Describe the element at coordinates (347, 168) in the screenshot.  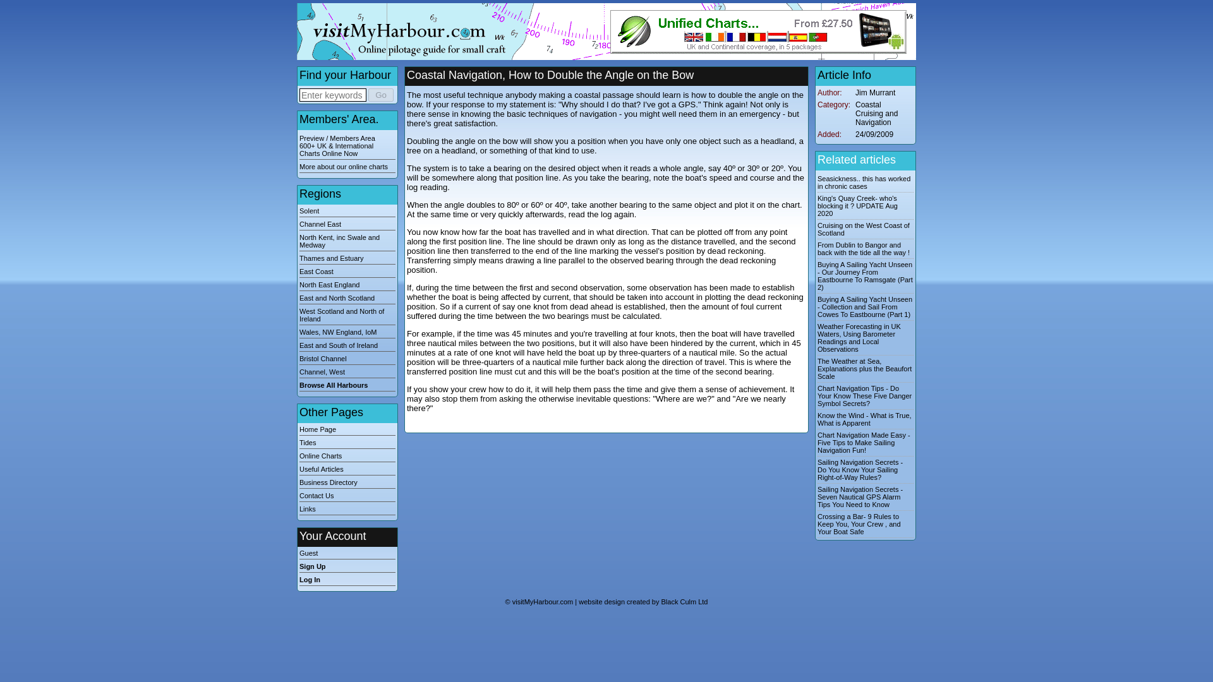
I see `More about our online charts` at that location.